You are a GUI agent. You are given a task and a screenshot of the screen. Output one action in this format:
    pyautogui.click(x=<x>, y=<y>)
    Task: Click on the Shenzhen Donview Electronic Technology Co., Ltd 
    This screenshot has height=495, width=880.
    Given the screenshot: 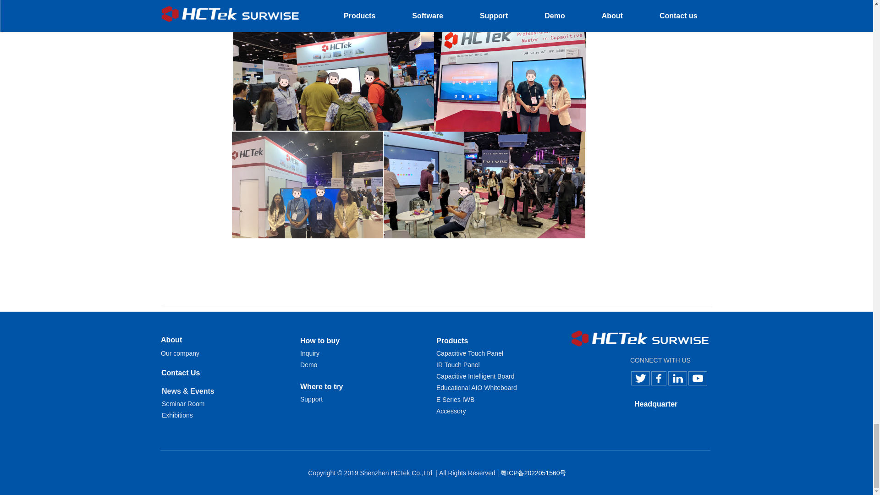 What is the action you would take?
    pyautogui.click(x=641, y=338)
    